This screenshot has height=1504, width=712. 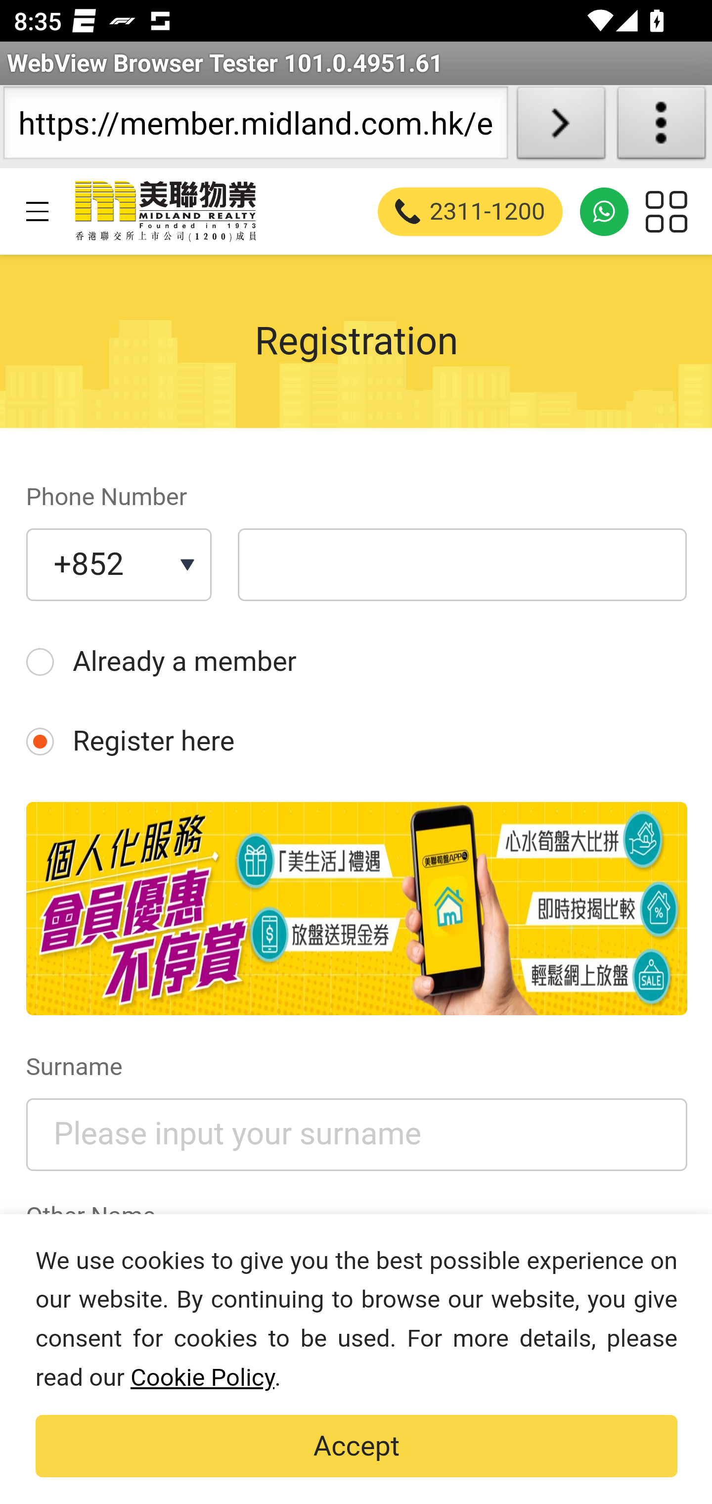 I want to click on WhatsApp: 2311-1200, so click(x=604, y=211).